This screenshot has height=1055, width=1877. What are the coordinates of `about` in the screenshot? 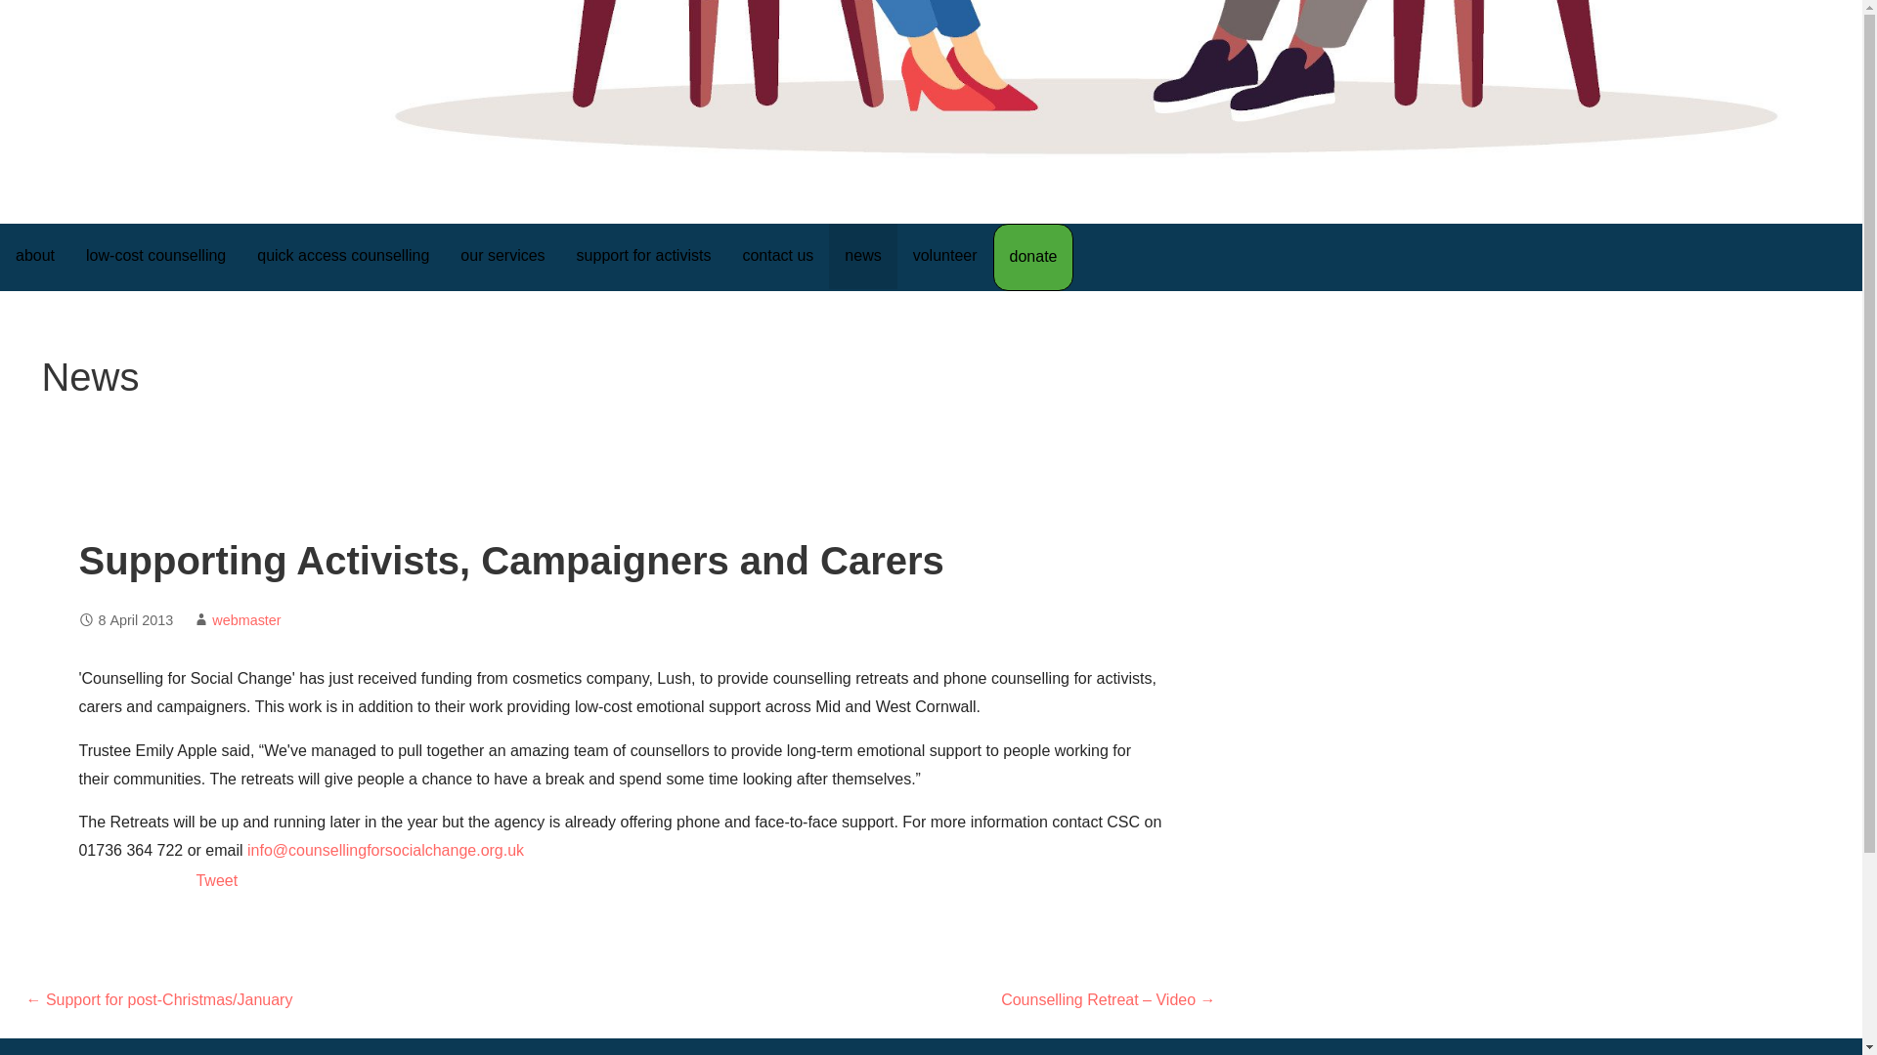 It's located at (35, 256).